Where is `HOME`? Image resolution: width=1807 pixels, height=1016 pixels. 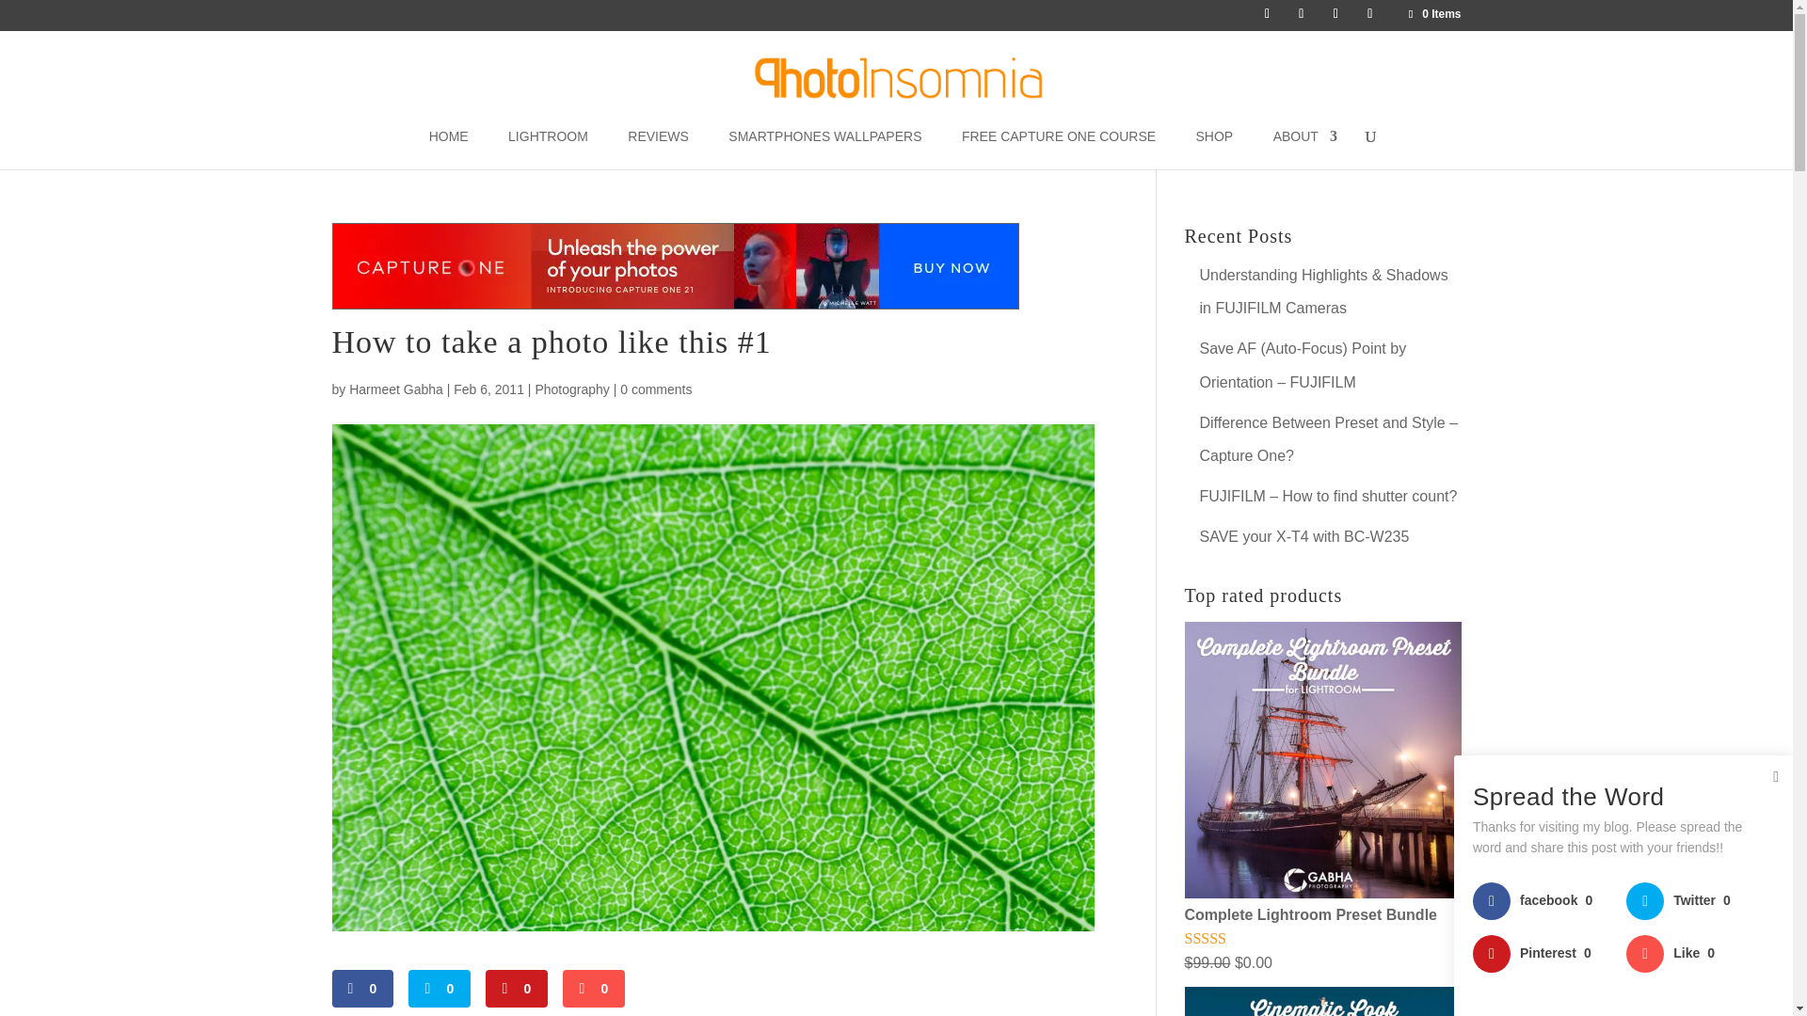 HOME is located at coordinates (448, 150).